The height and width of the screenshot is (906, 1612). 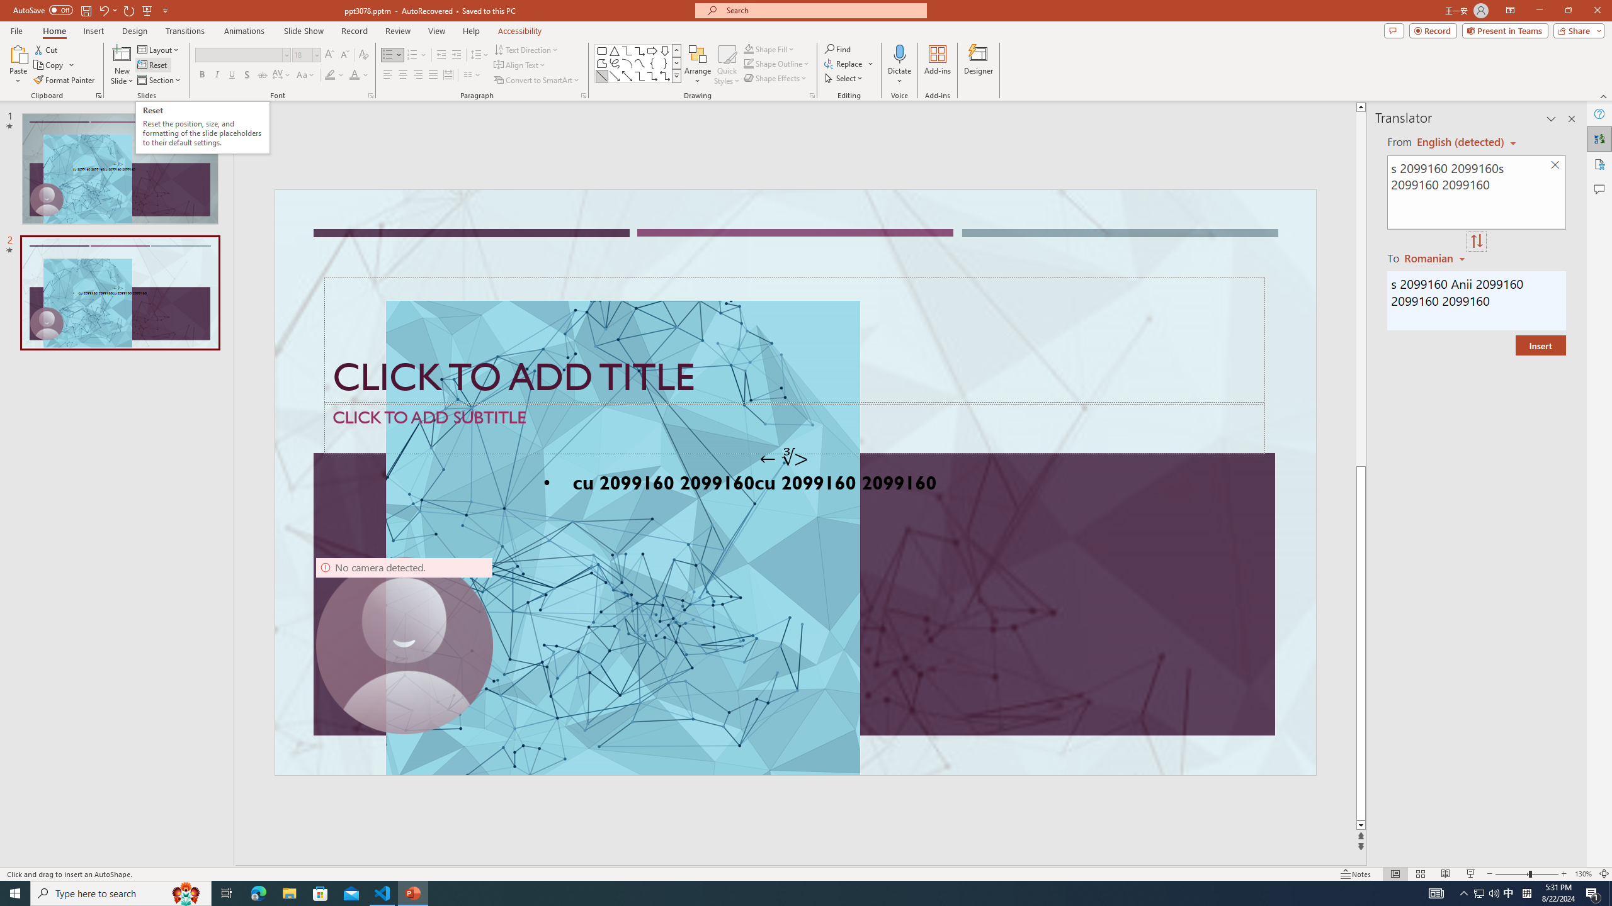 I want to click on Paragraph..., so click(x=583, y=96).